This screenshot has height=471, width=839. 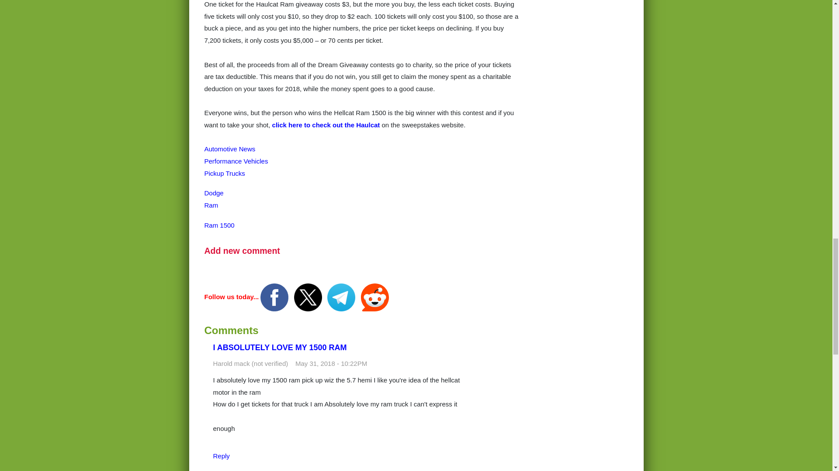 What do you see at coordinates (236, 161) in the screenshot?
I see `Performance Vehicles` at bounding box center [236, 161].